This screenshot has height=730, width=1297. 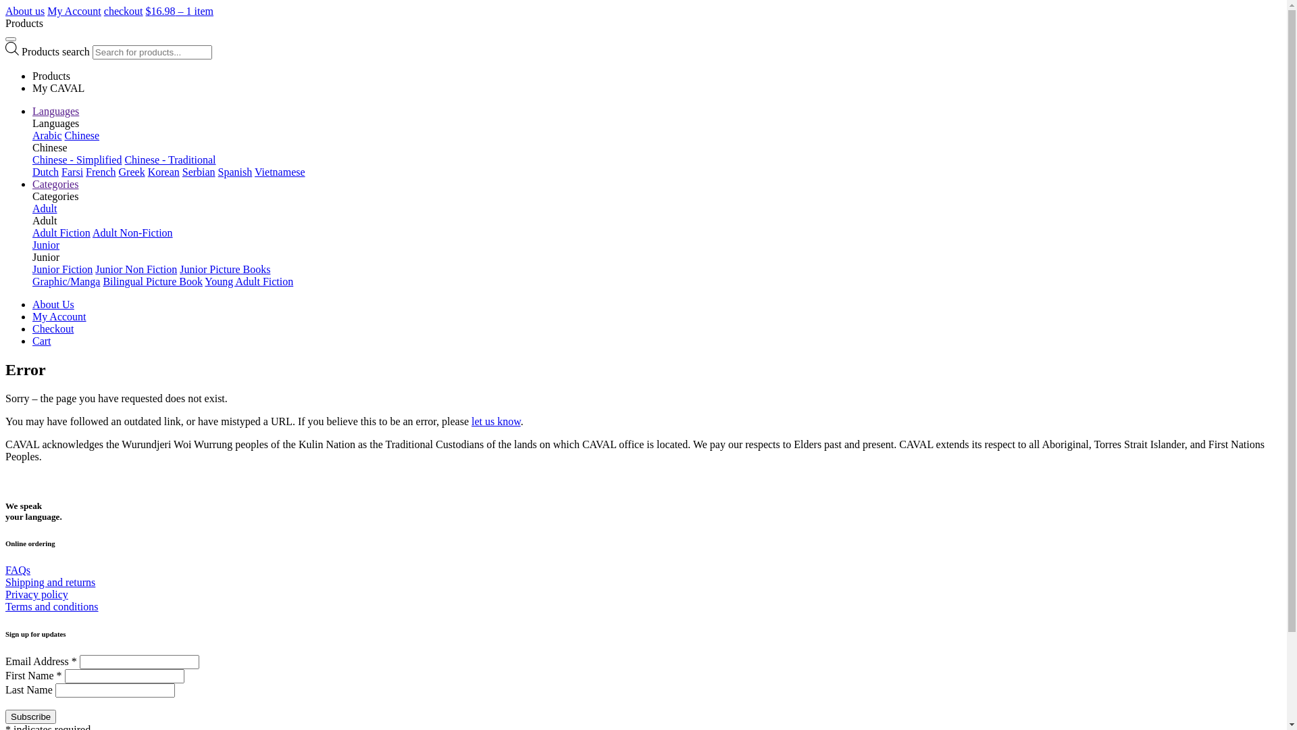 What do you see at coordinates (53, 304) in the screenshot?
I see `About Us` at bounding box center [53, 304].